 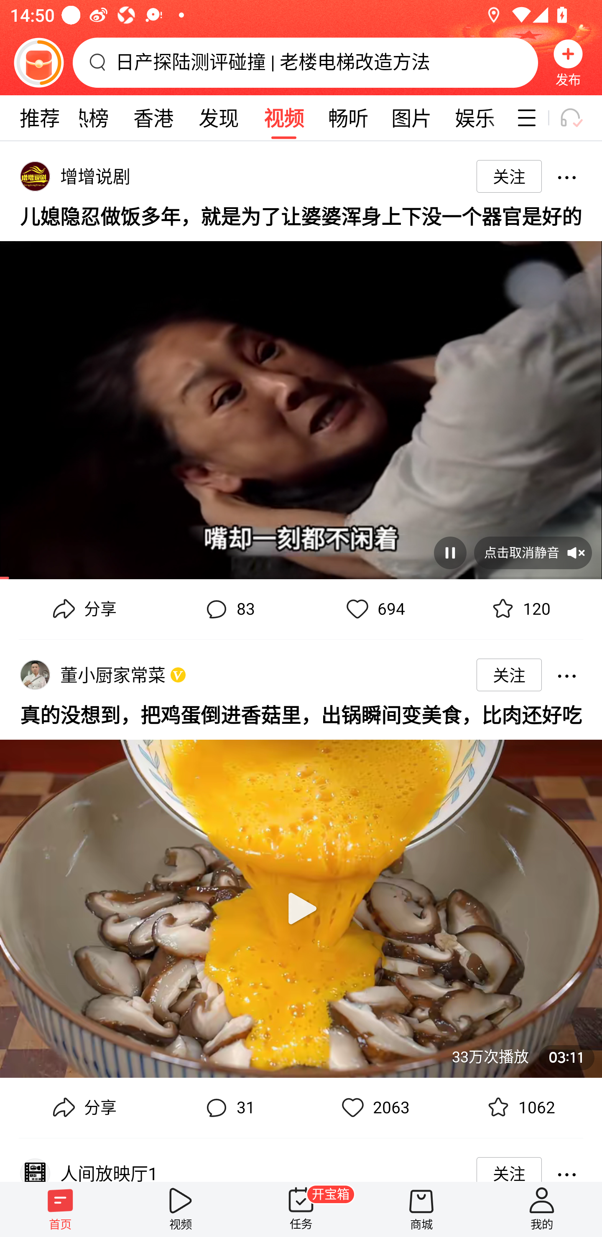 I want to click on 分享, so click(x=83, y=1107).